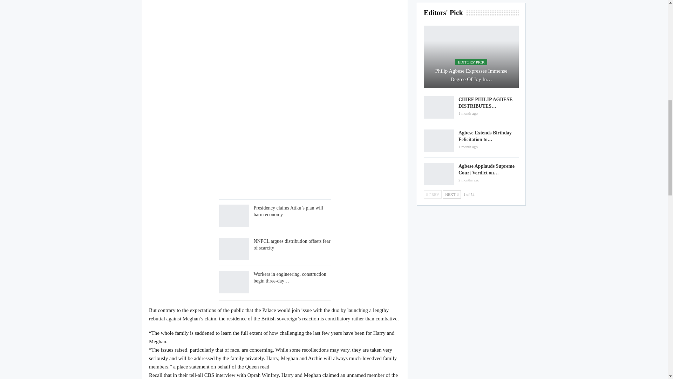 The width and height of the screenshot is (673, 379). What do you see at coordinates (292, 244) in the screenshot?
I see `NNPCL argues distribution offsets fear of scarcity` at bounding box center [292, 244].